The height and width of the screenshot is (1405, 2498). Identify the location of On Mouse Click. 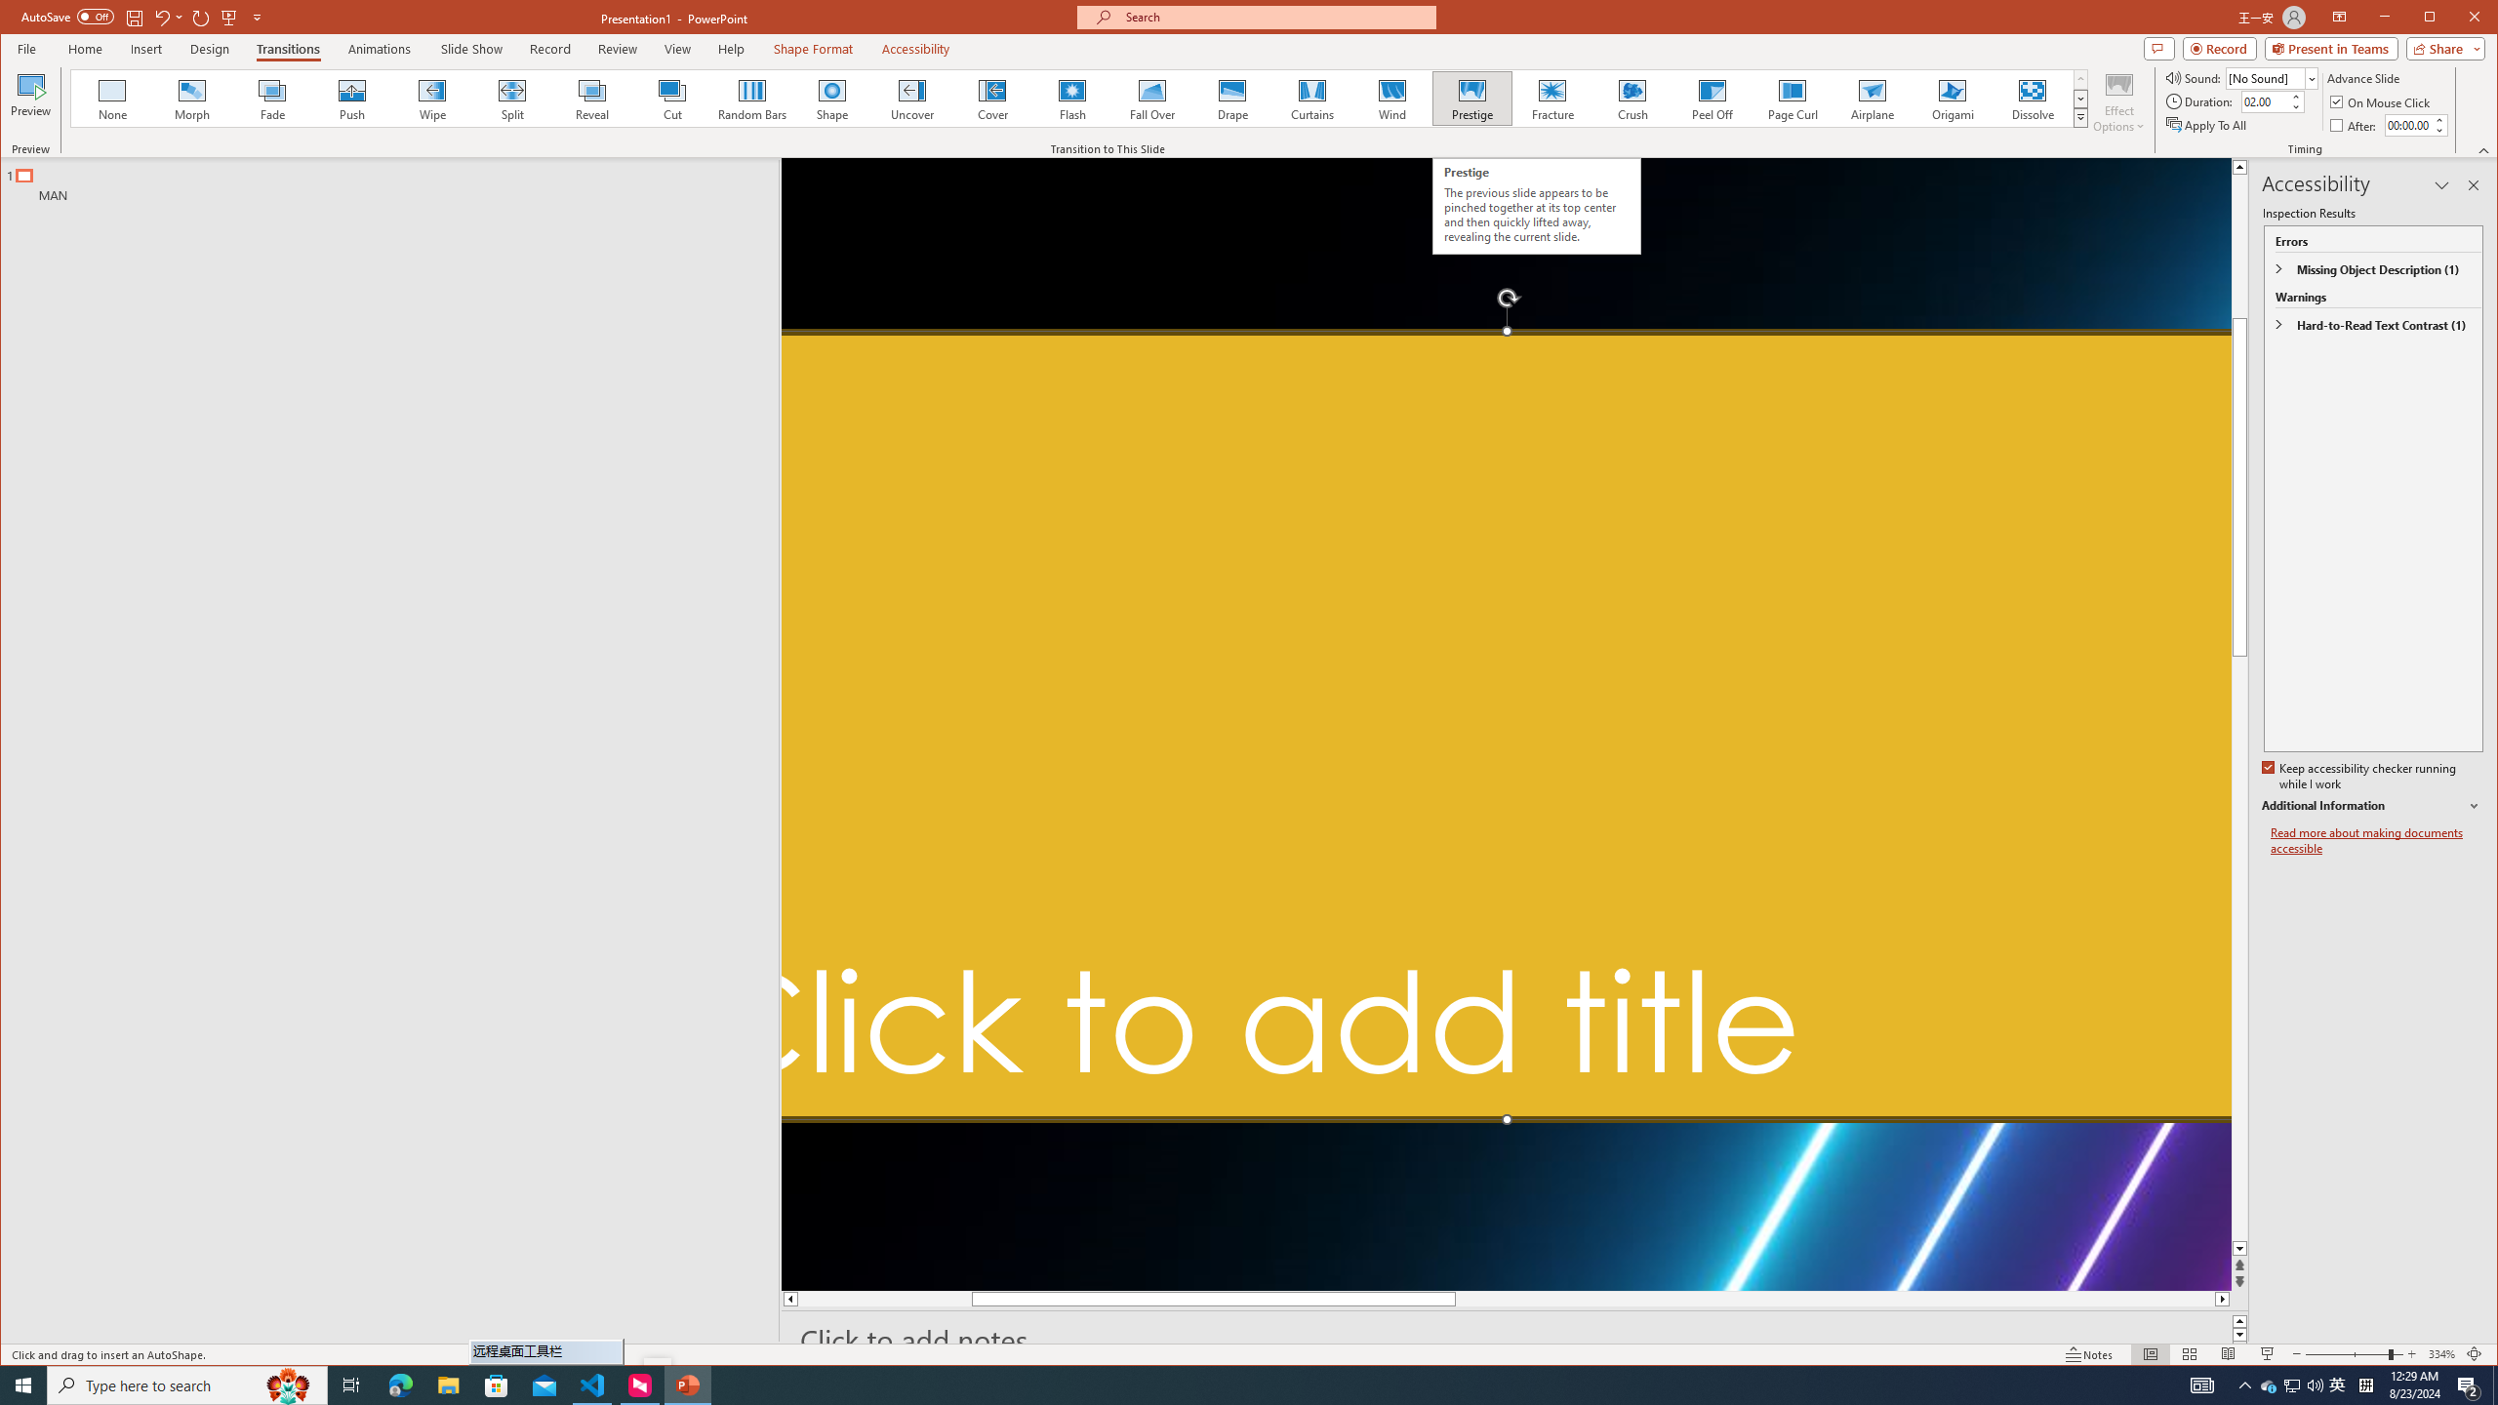
(2381, 101).